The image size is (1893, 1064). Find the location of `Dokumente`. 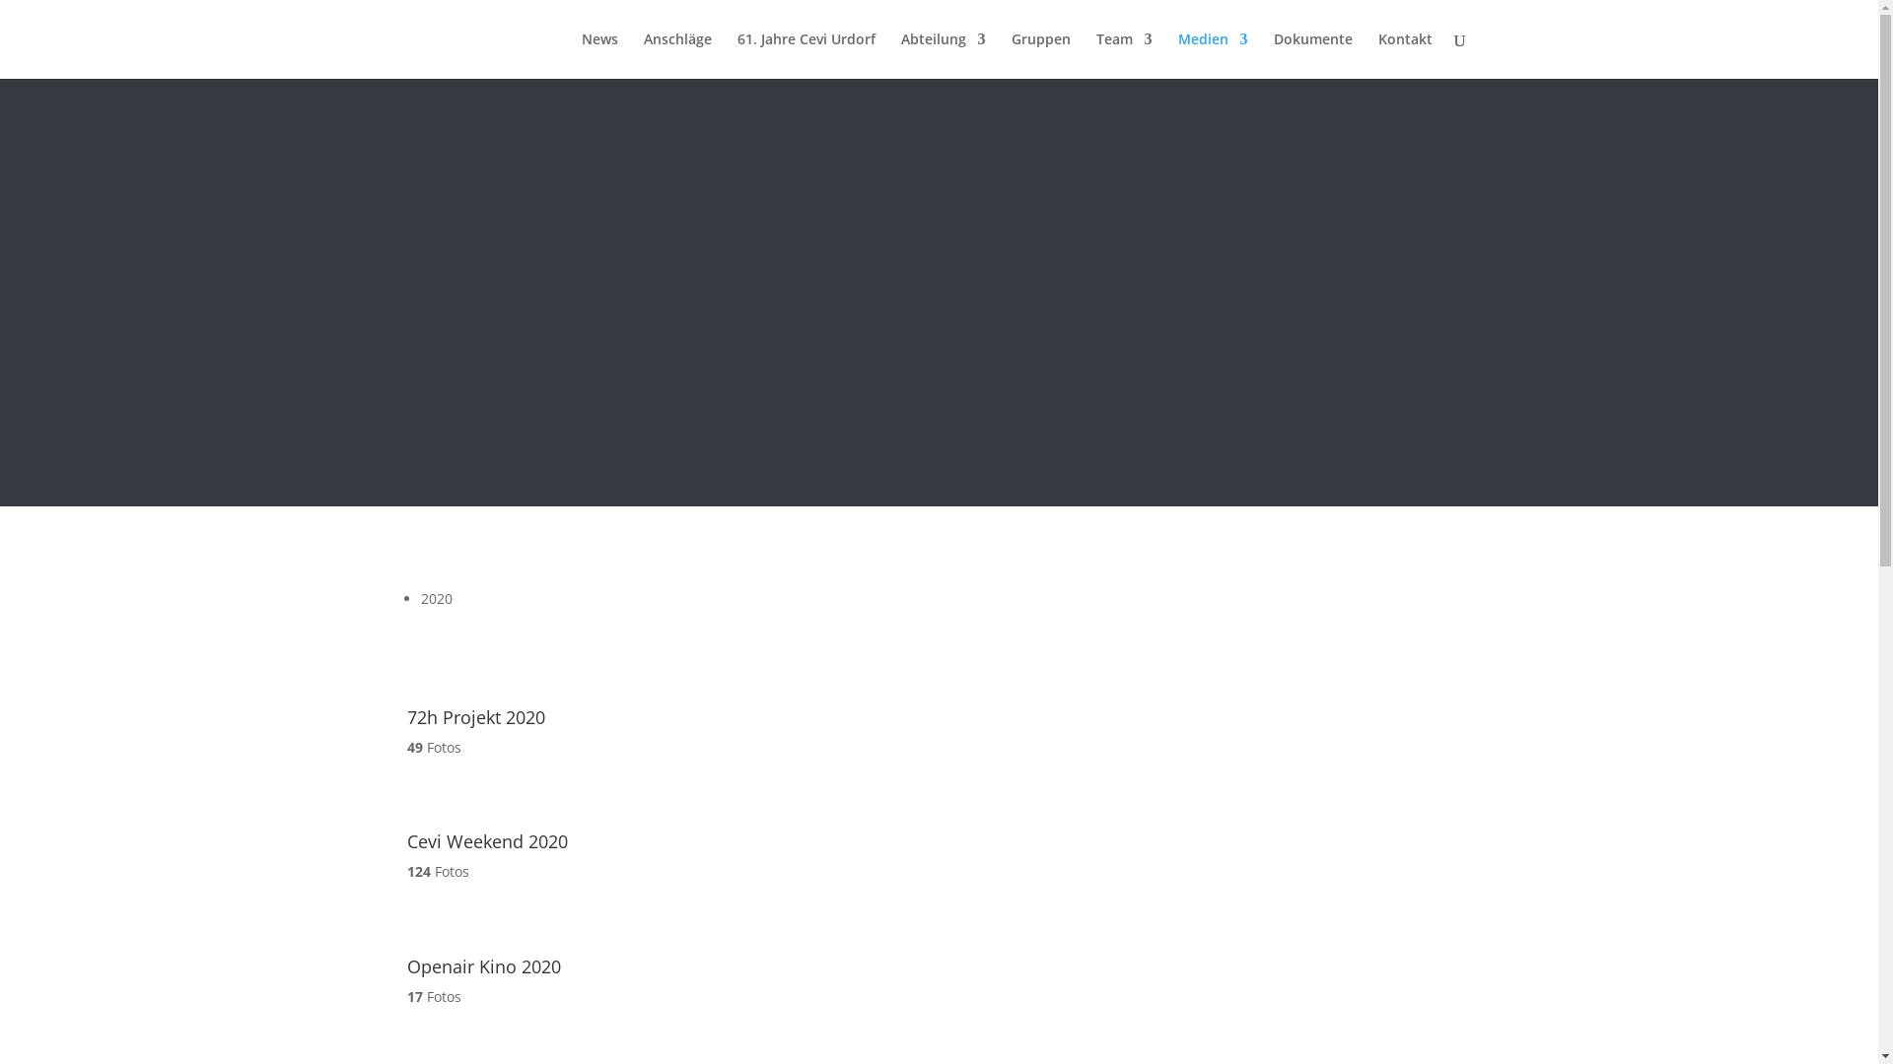

Dokumente is located at coordinates (1313, 55).